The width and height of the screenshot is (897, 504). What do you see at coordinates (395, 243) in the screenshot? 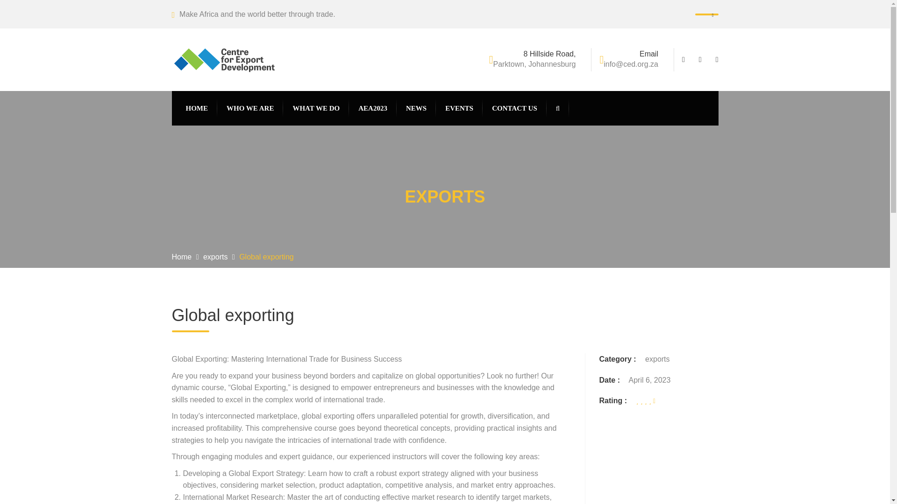
I see `CED Fellowship` at bounding box center [395, 243].